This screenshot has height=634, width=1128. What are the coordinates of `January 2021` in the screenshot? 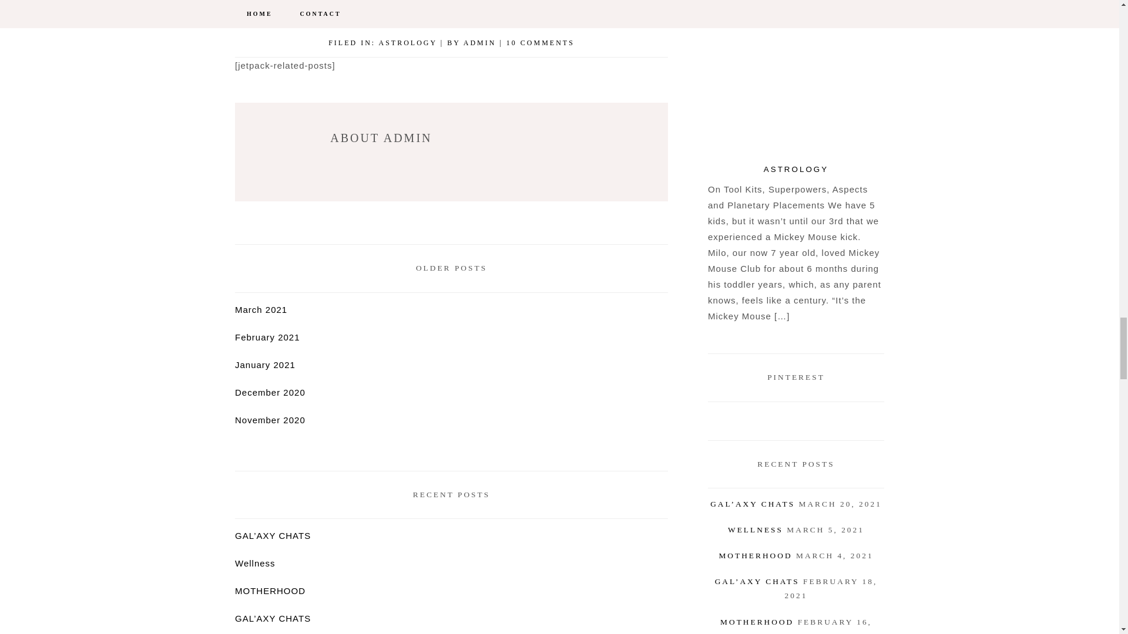 It's located at (265, 365).